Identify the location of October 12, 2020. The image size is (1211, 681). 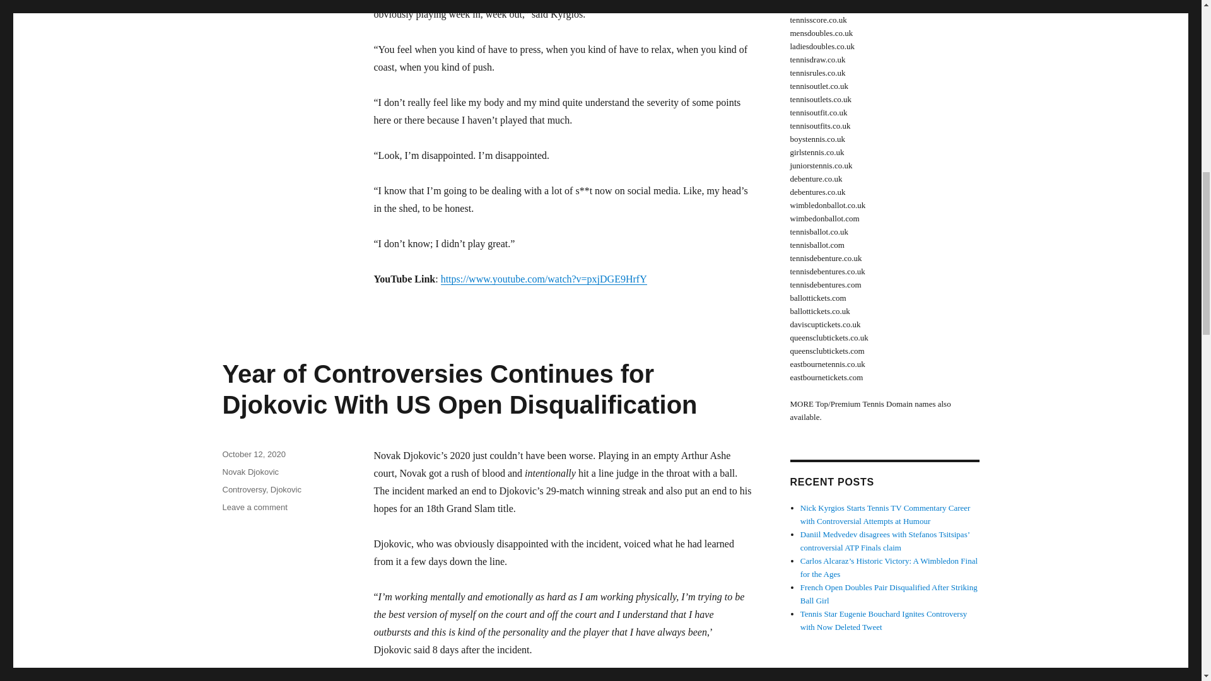
(253, 454).